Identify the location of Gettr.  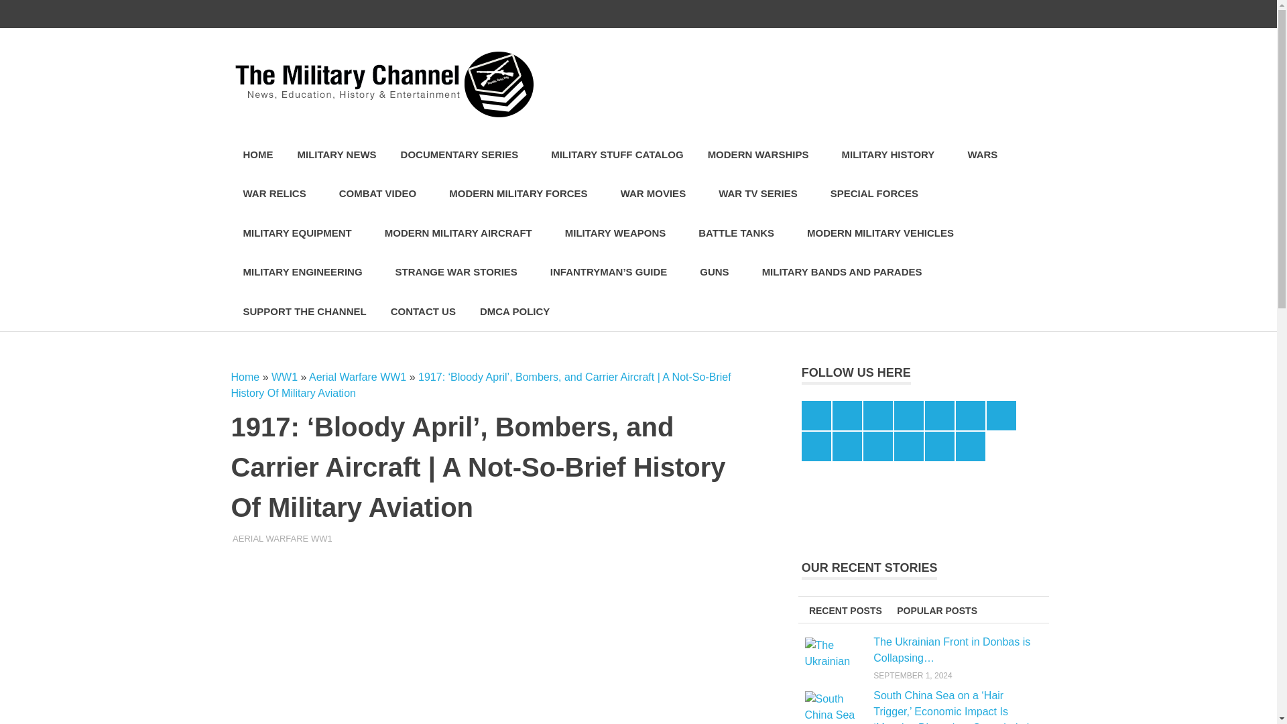
(1003, 14).